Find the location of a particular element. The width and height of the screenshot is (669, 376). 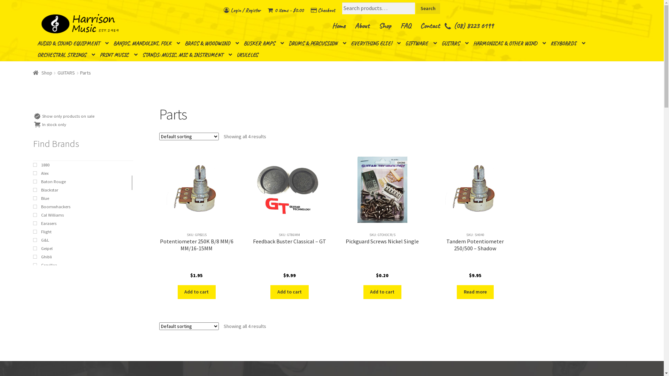

Contact is located at coordinates (430, 26).